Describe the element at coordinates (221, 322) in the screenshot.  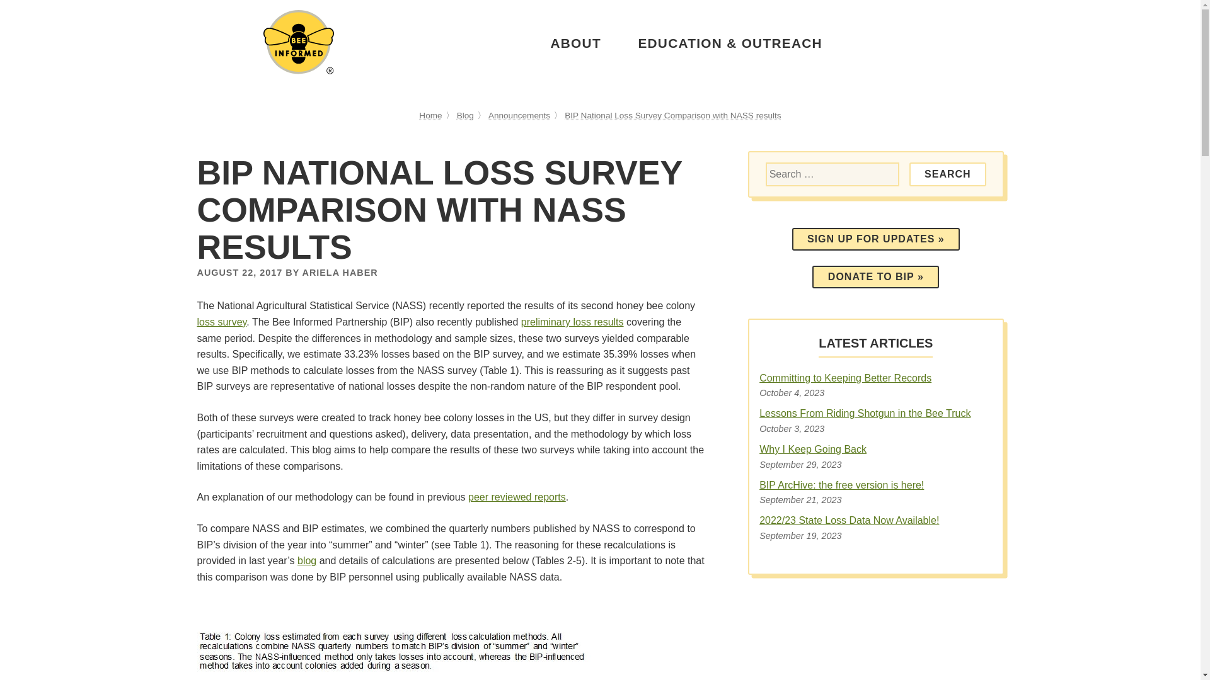
I see `loss survey` at that location.